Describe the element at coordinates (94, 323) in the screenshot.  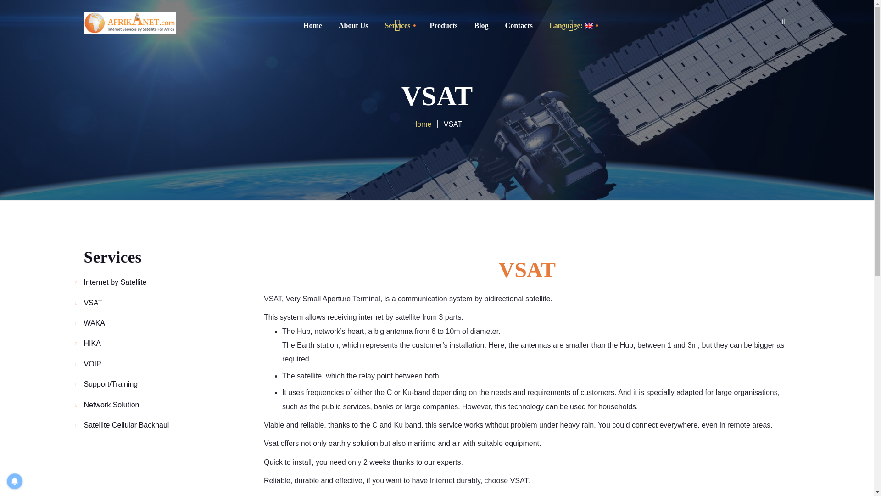
I see `WAKA` at that location.